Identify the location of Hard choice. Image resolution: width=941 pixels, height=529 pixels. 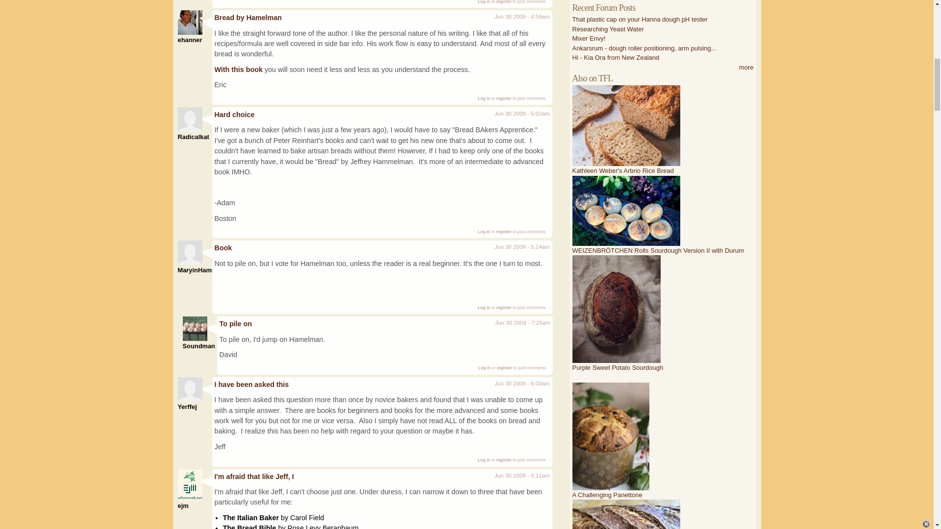
(234, 114).